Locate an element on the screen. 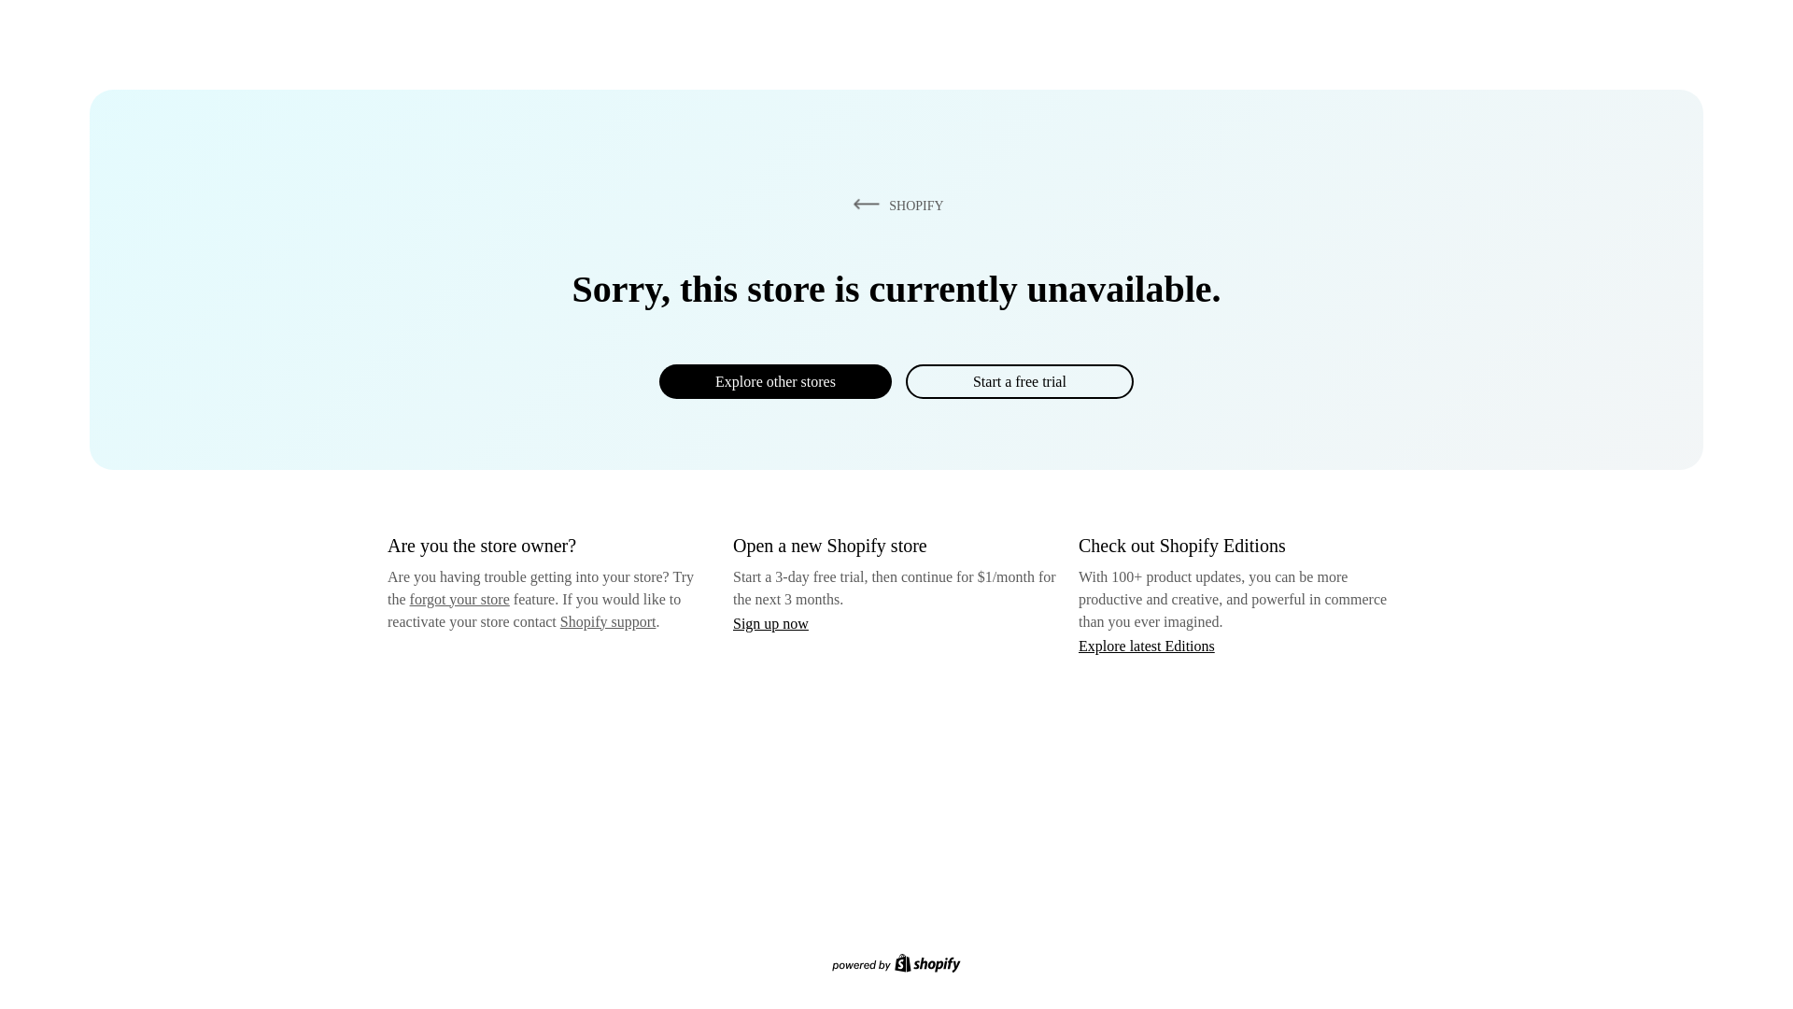  Start a free trial is located at coordinates (1019, 381).